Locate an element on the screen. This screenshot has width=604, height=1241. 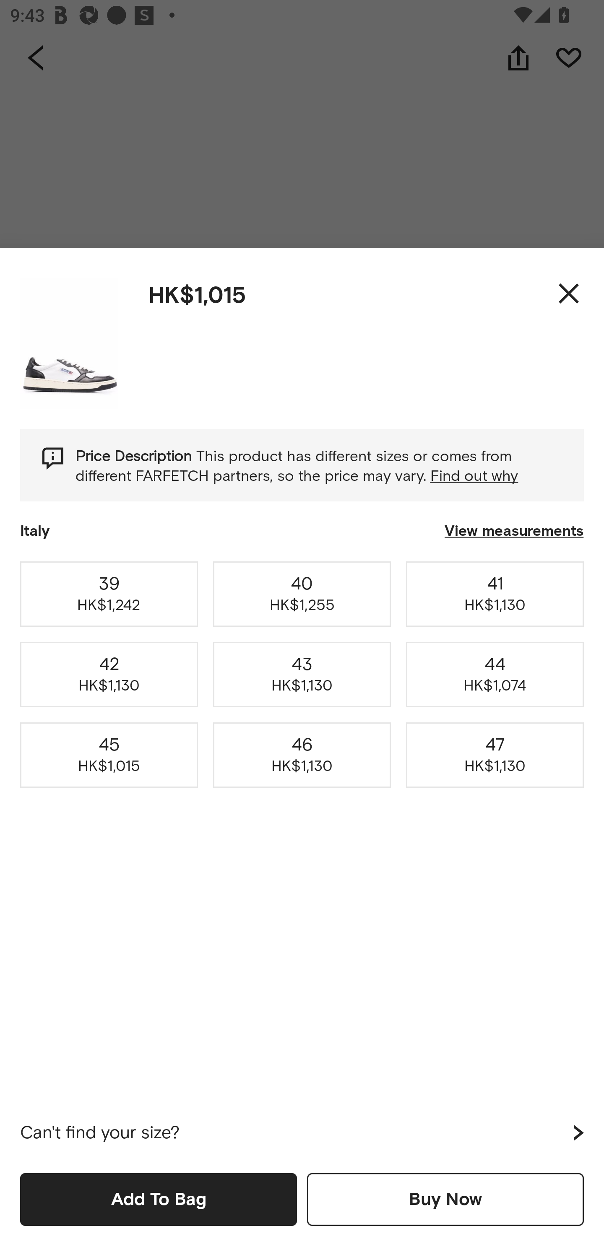
43 HK$1,130 is located at coordinates (302, 674).